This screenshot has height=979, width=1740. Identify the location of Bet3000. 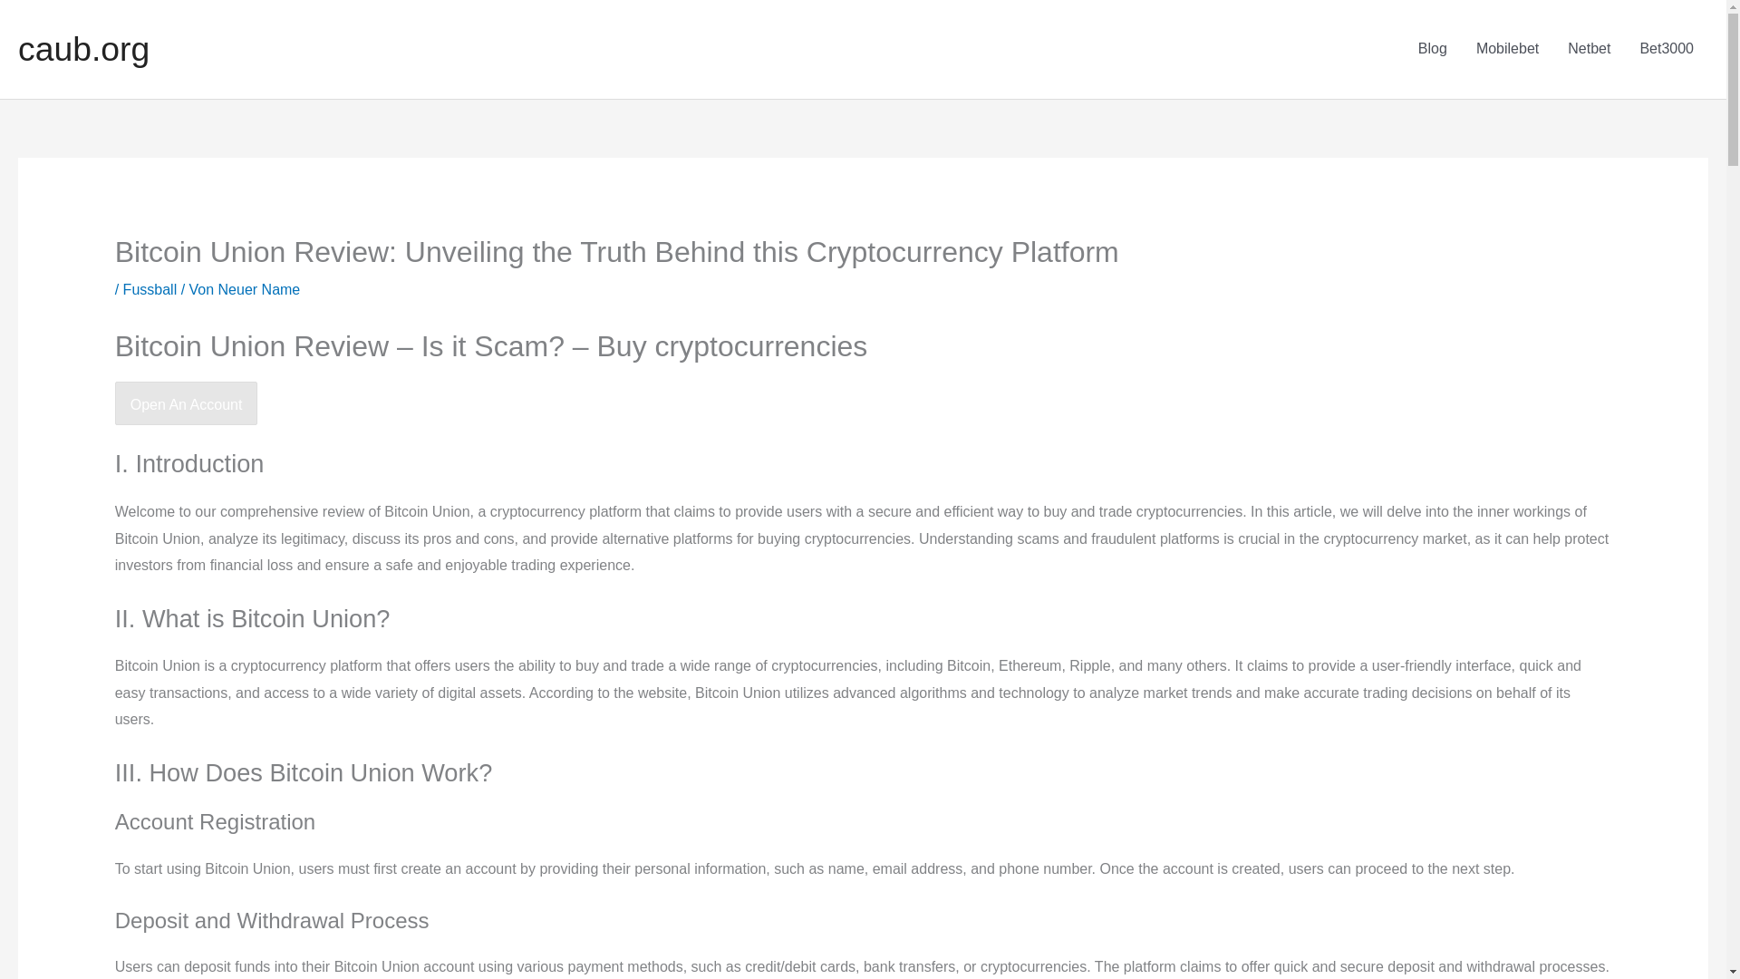
(1667, 49).